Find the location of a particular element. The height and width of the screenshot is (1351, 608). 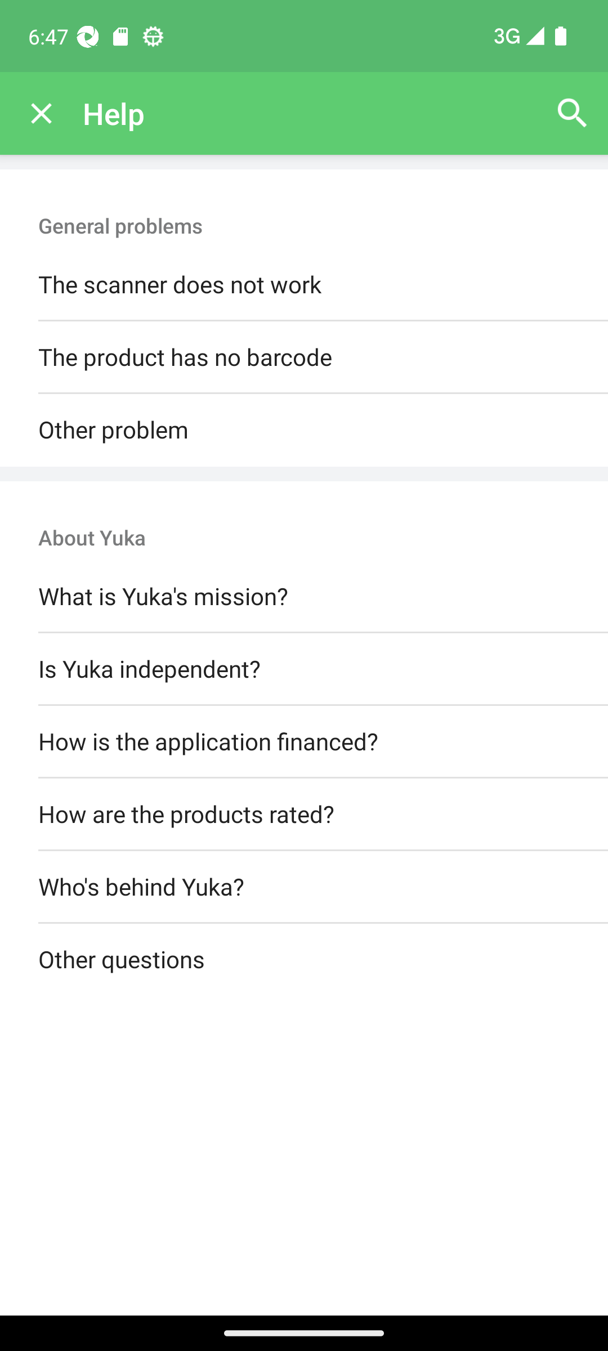

Other questions is located at coordinates (304, 960).